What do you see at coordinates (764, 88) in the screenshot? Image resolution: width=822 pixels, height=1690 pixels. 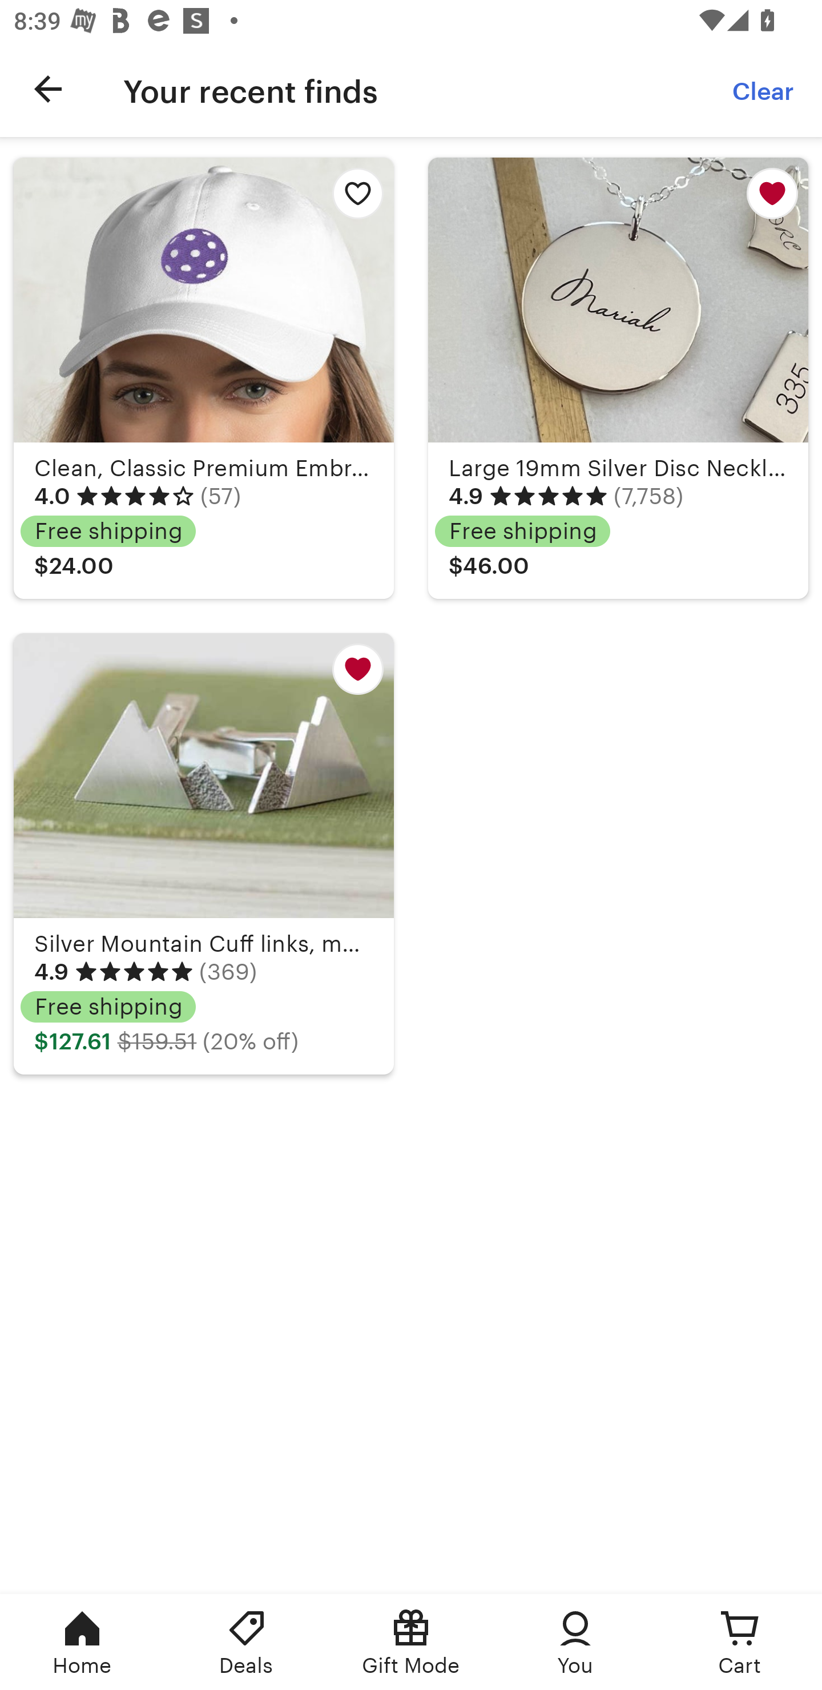 I see `Clear` at bounding box center [764, 88].